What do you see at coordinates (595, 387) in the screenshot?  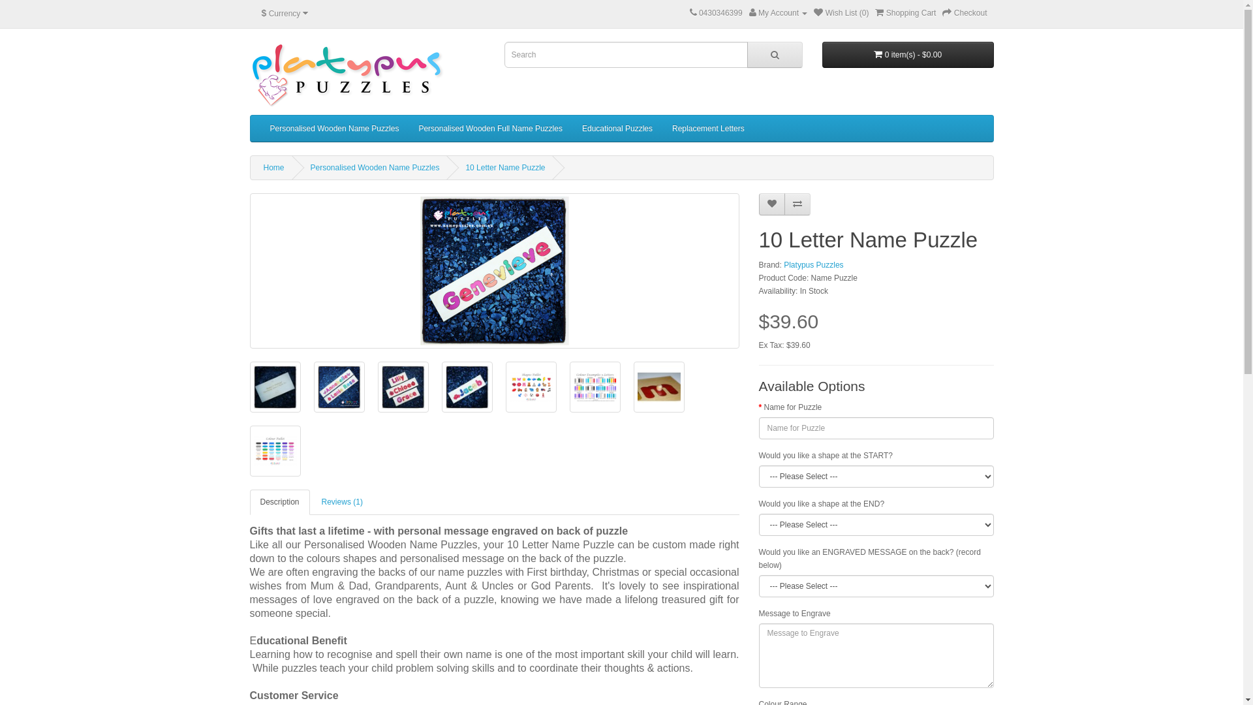 I see `10 Letter Name Puzzle Personalised Wooden Name Puzzles` at bounding box center [595, 387].